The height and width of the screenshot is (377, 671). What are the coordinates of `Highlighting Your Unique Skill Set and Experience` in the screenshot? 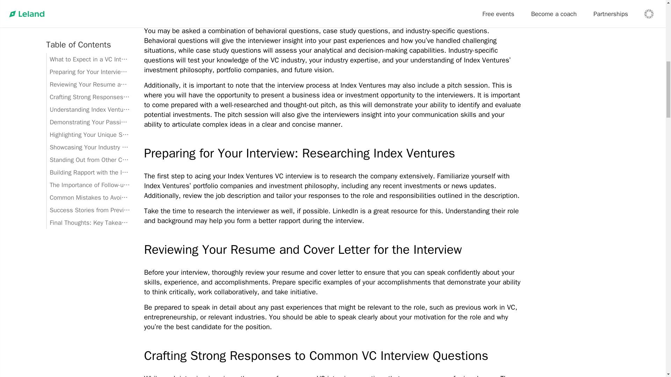 It's located at (88, 3).